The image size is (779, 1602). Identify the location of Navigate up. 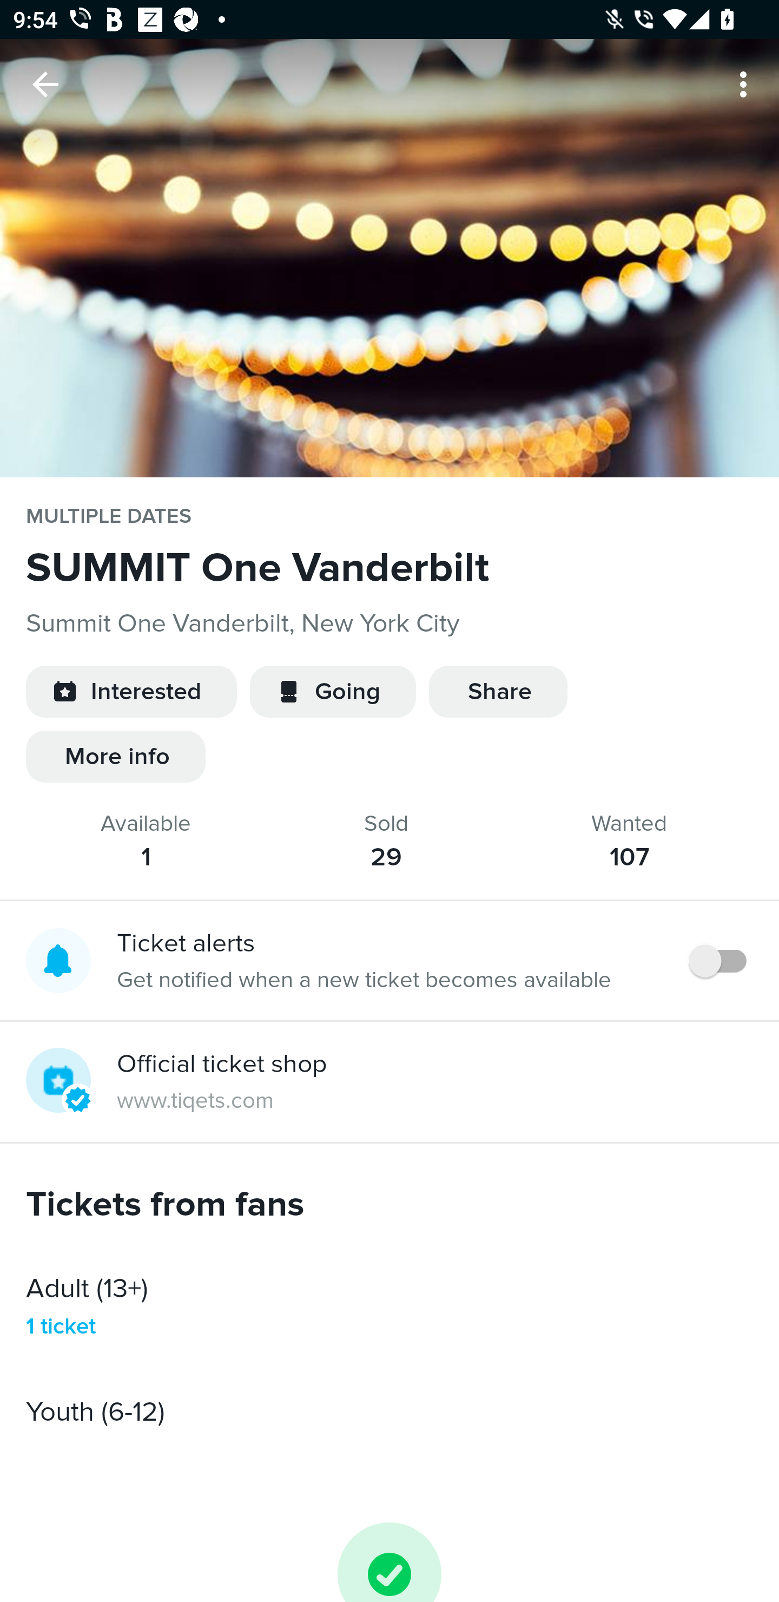
(45, 84).